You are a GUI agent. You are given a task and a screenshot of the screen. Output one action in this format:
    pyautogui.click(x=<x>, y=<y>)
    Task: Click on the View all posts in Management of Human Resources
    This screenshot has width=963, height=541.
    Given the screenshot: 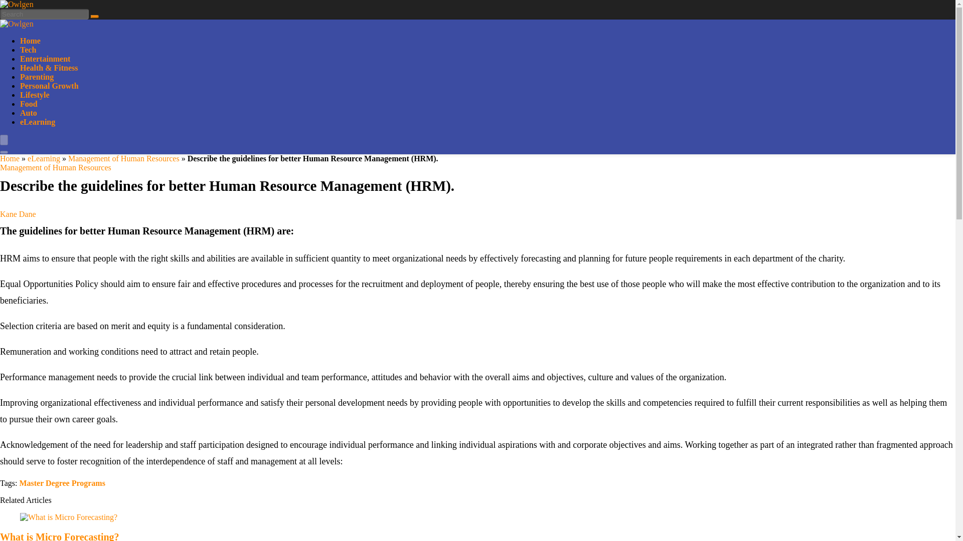 What is the action you would take?
    pyautogui.click(x=56, y=167)
    